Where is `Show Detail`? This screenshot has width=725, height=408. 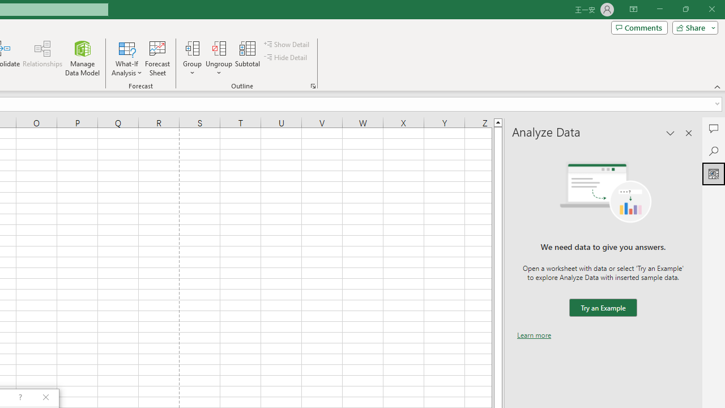 Show Detail is located at coordinates (287, 44).